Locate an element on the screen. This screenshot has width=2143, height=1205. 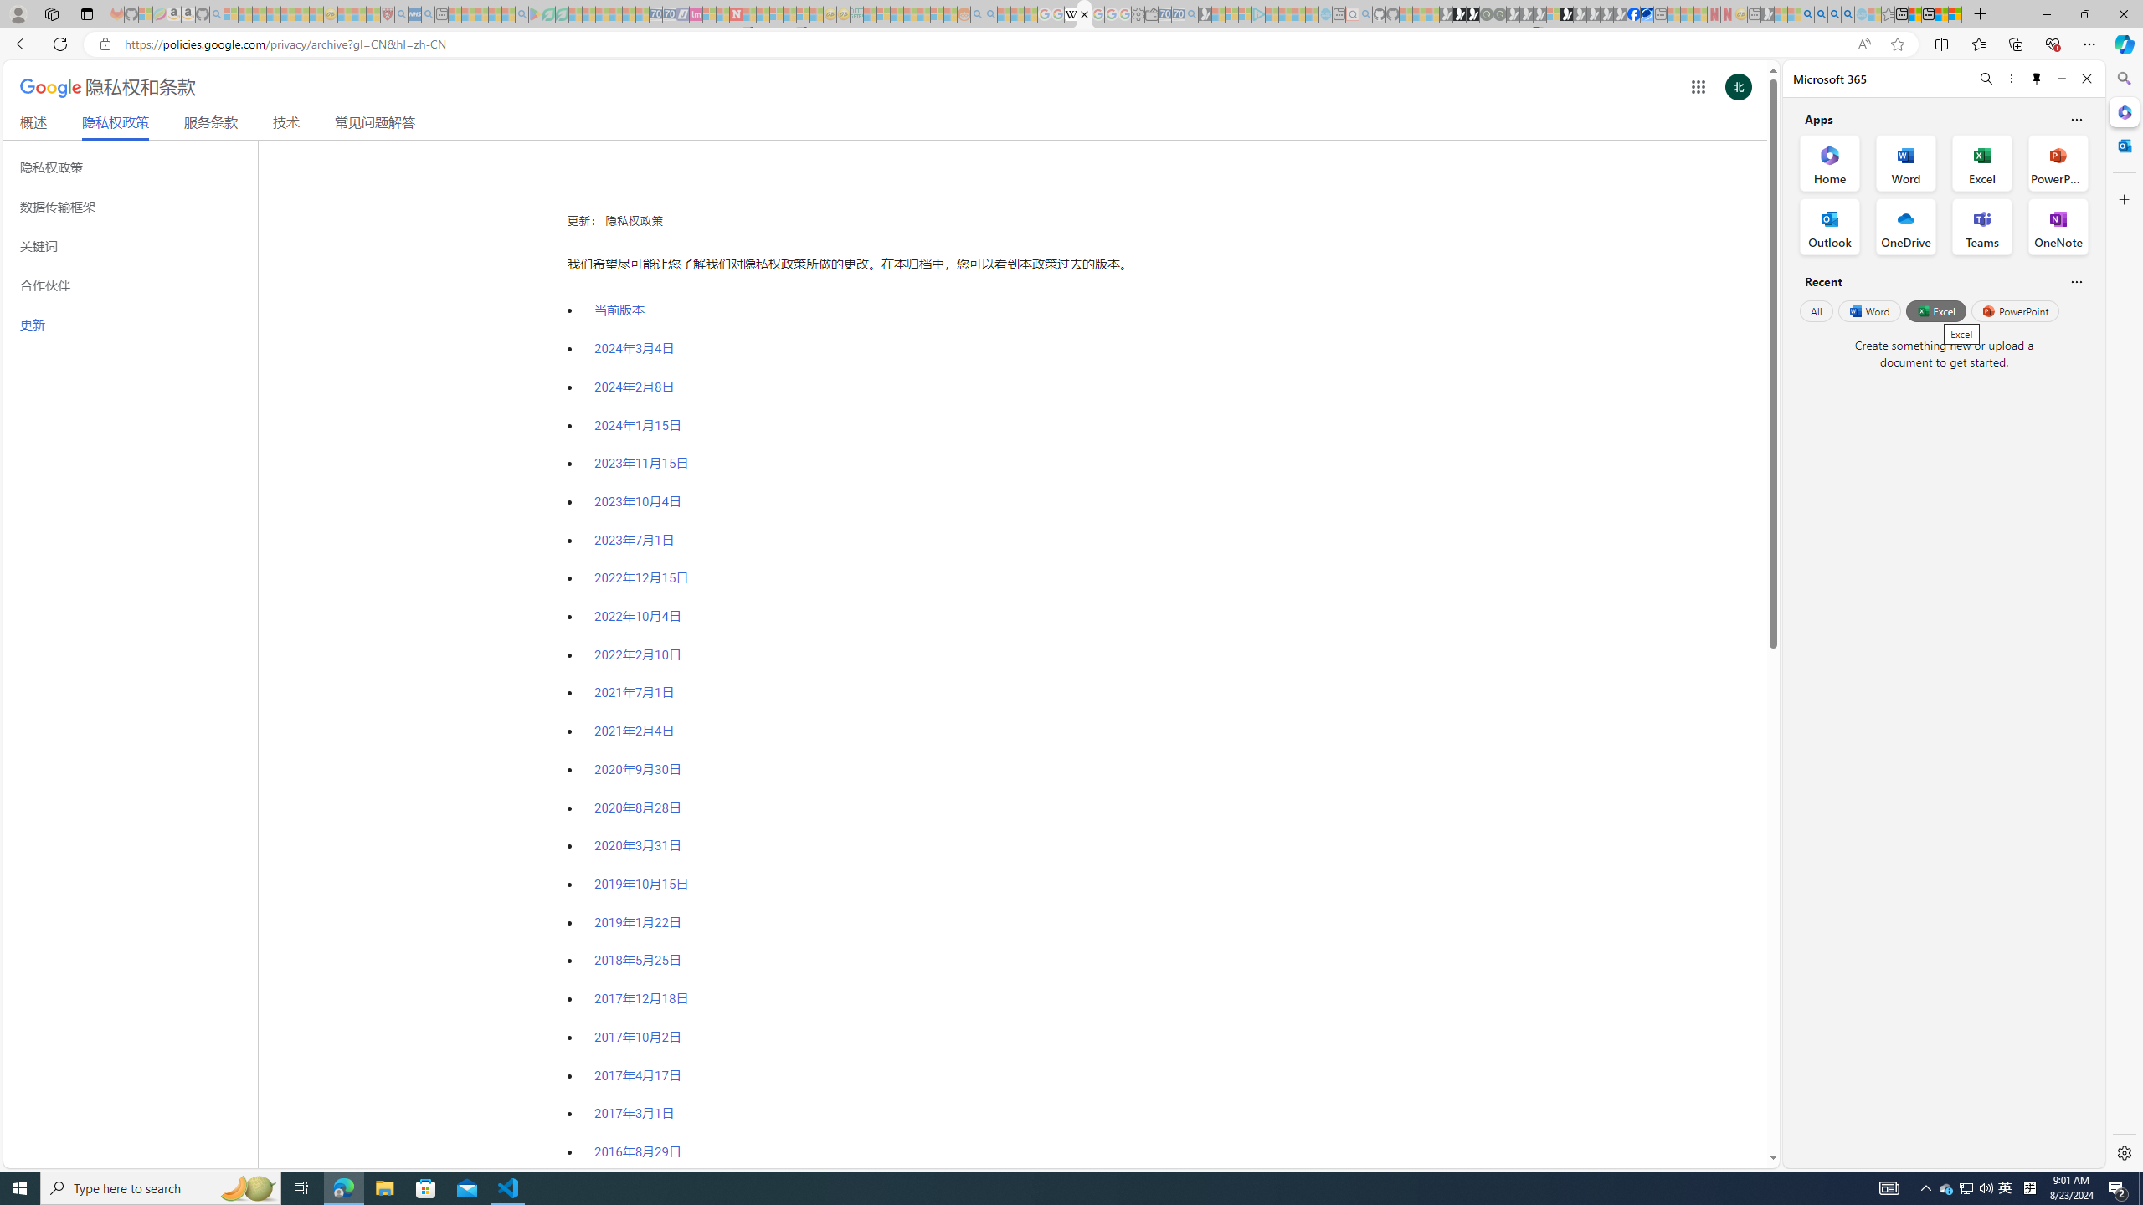
Settings - Sleeping is located at coordinates (1138, 14).